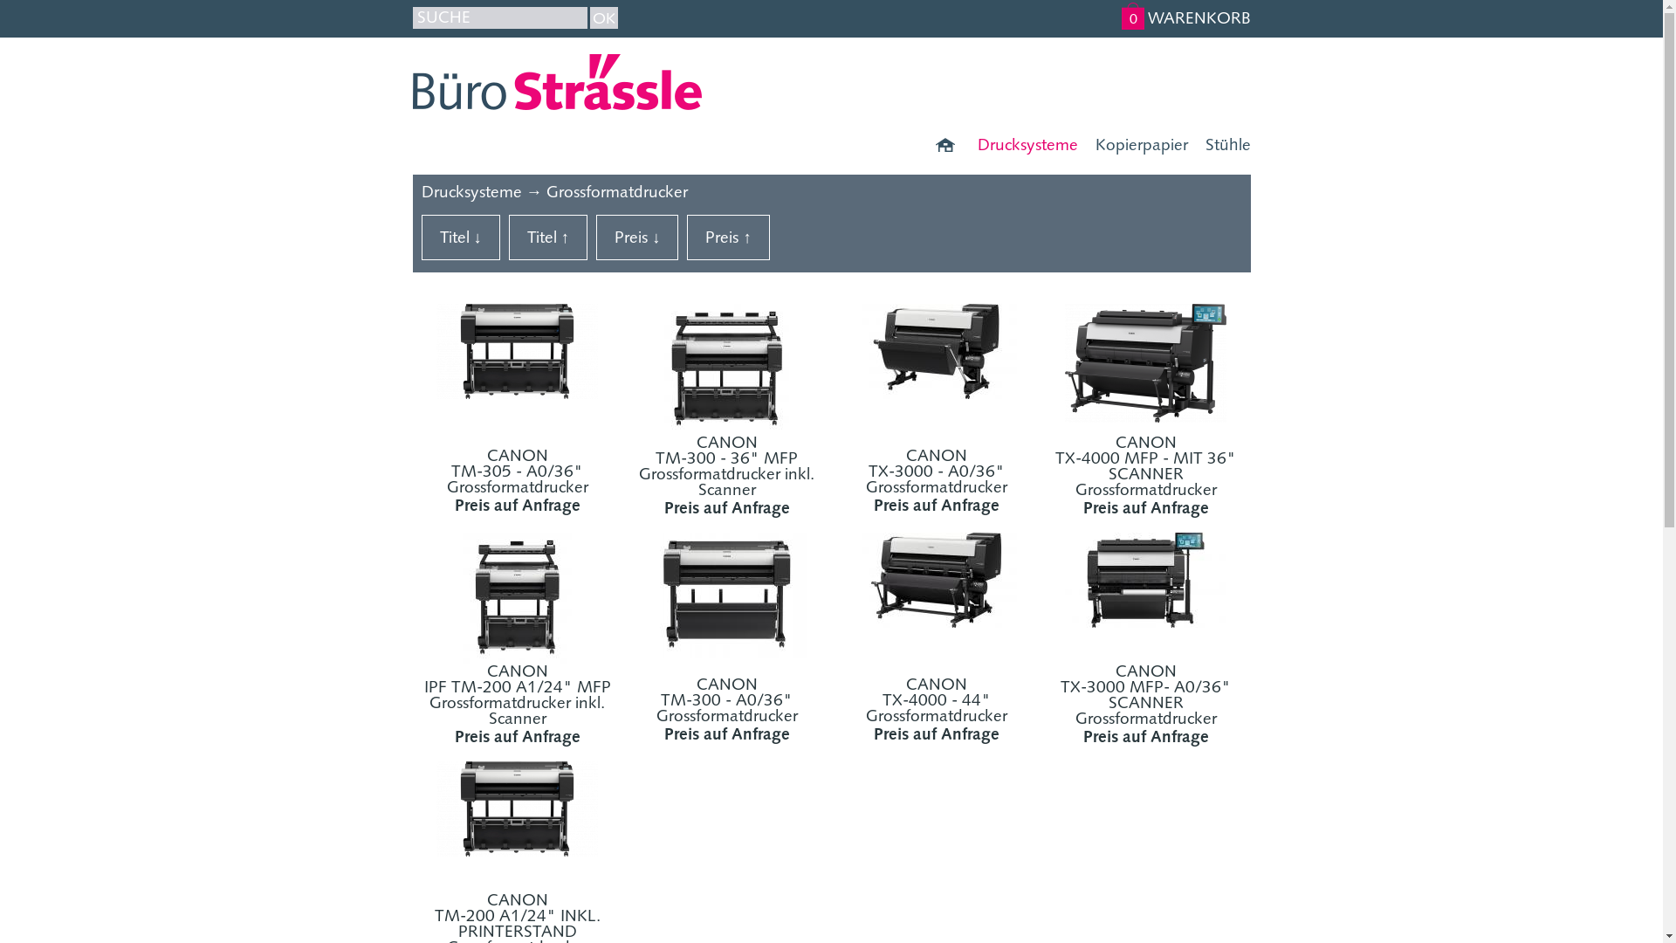 The image size is (1676, 943). Describe the element at coordinates (937, 369) in the screenshot. I see `CANON
TX-3000 - A0/36"
Grossformatdrucker
Preis auf Anfrage` at that location.